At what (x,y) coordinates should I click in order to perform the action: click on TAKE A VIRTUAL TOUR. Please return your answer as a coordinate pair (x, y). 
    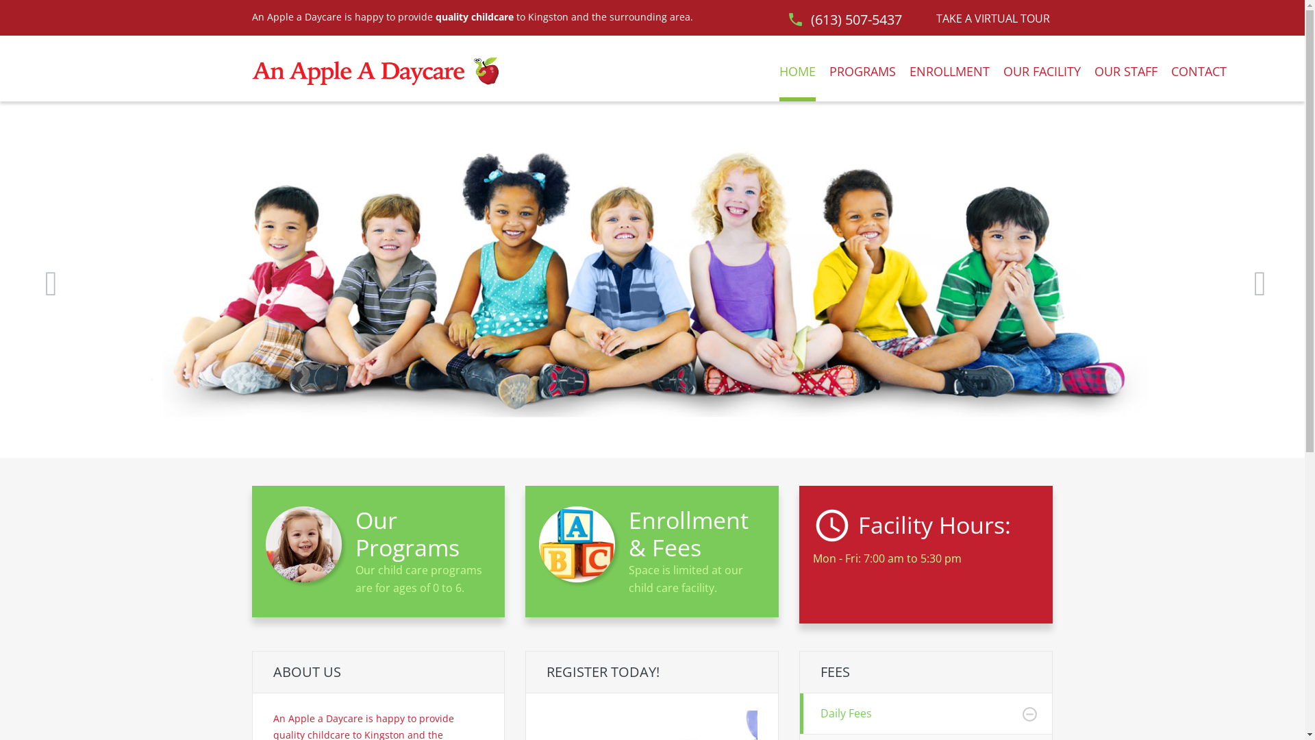
    Looking at the image, I should click on (993, 18).